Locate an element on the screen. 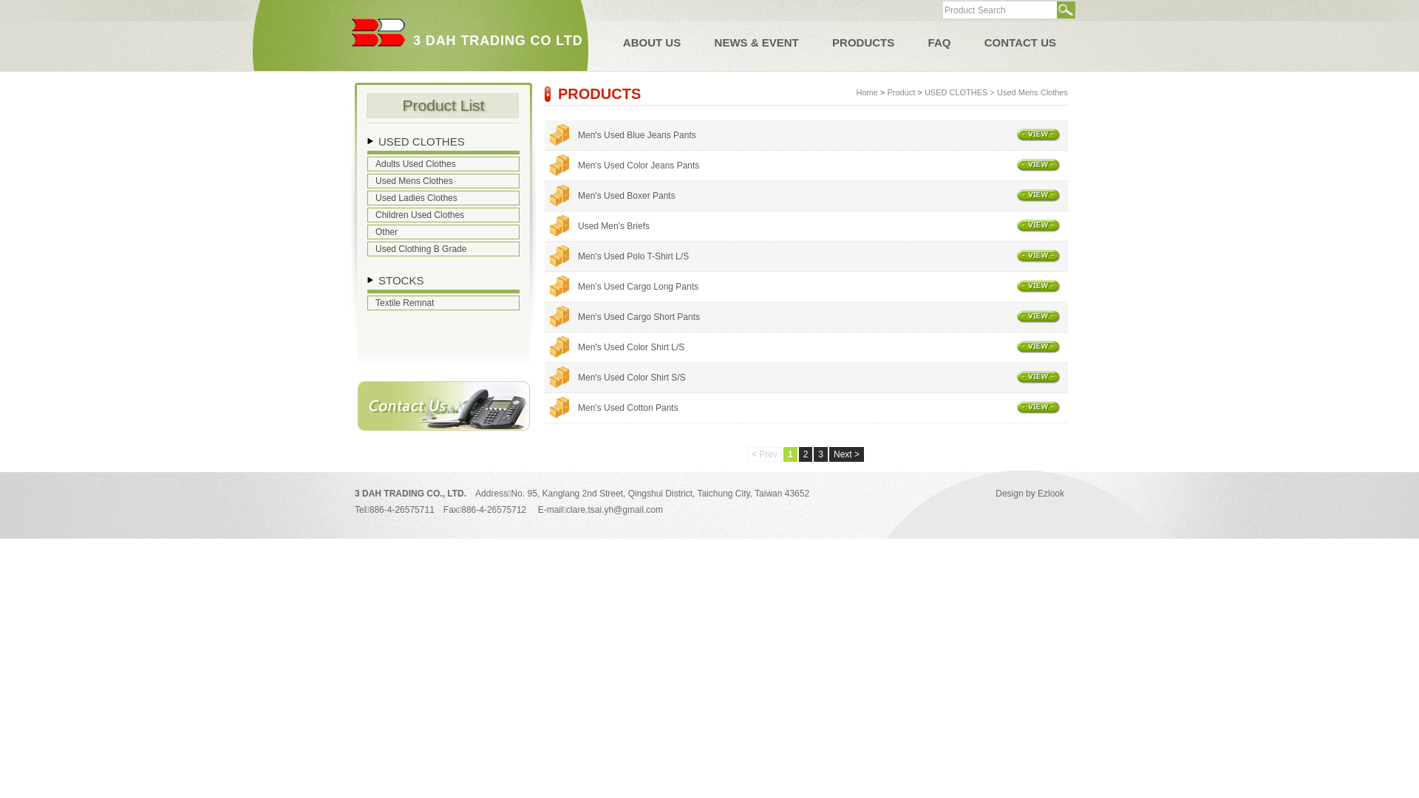  clare.tsai.yh@gmail.com is located at coordinates (615, 510).